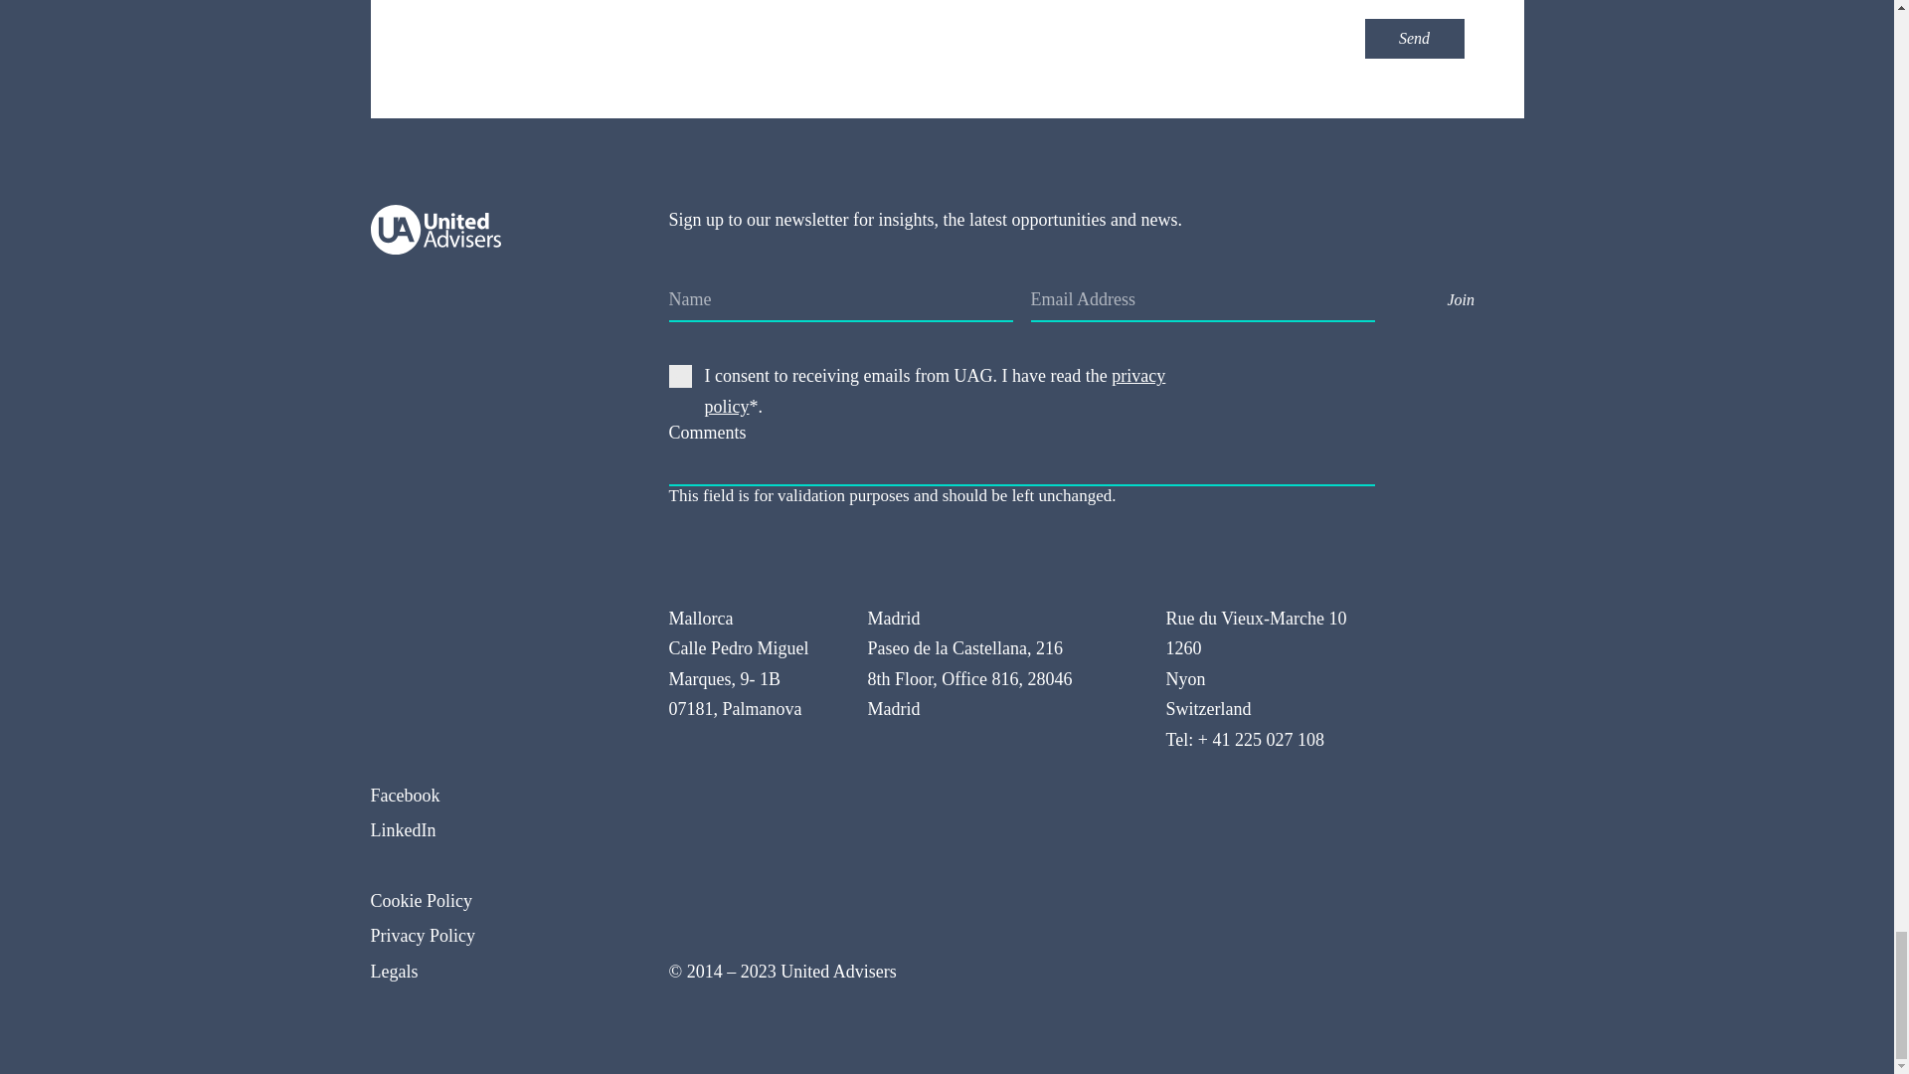 This screenshot has height=1074, width=1909. Describe the element at coordinates (935, 392) in the screenshot. I see `privacy policy` at that location.